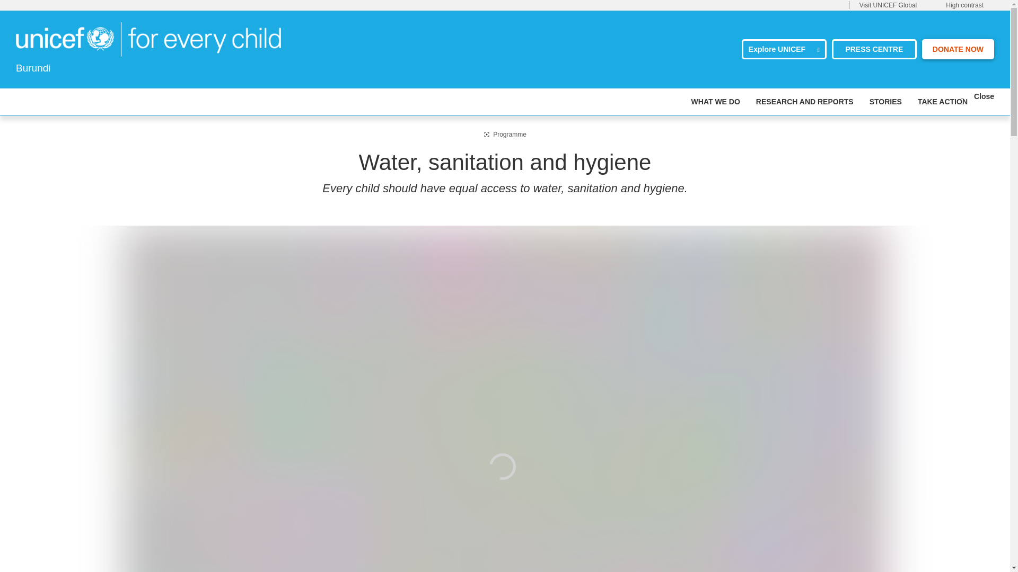 The height and width of the screenshot is (572, 1018). I want to click on Explore UNICEF, so click(784, 49).